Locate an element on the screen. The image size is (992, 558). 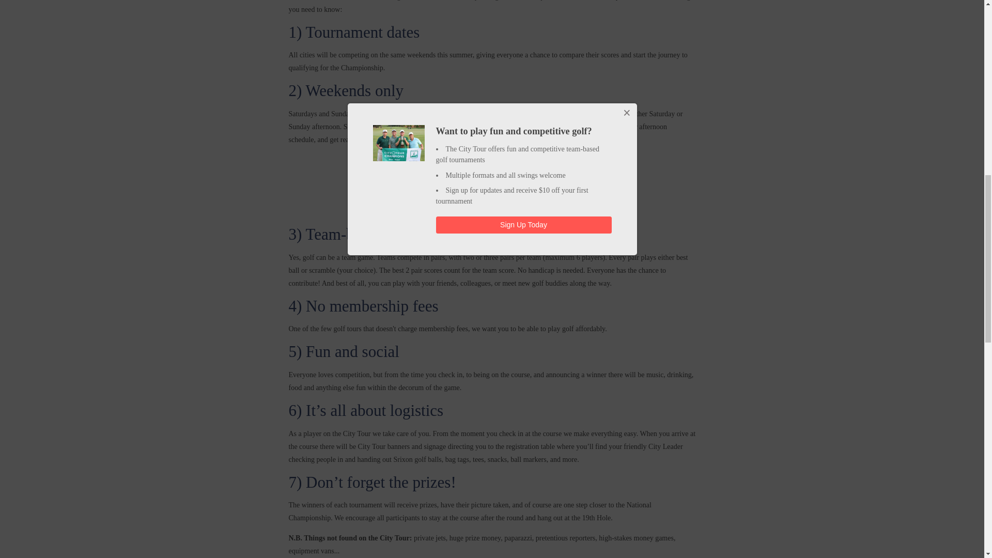
View Schedule Here is located at coordinates (492, 199).